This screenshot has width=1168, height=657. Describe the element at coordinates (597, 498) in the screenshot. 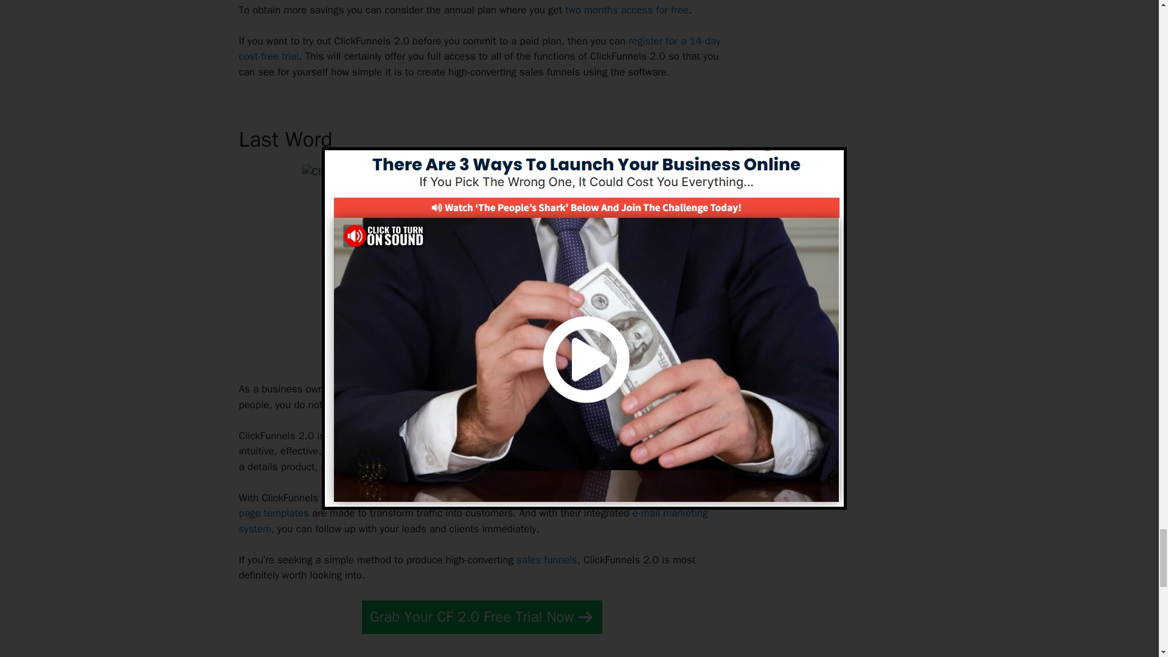

I see `landing pages` at that location.